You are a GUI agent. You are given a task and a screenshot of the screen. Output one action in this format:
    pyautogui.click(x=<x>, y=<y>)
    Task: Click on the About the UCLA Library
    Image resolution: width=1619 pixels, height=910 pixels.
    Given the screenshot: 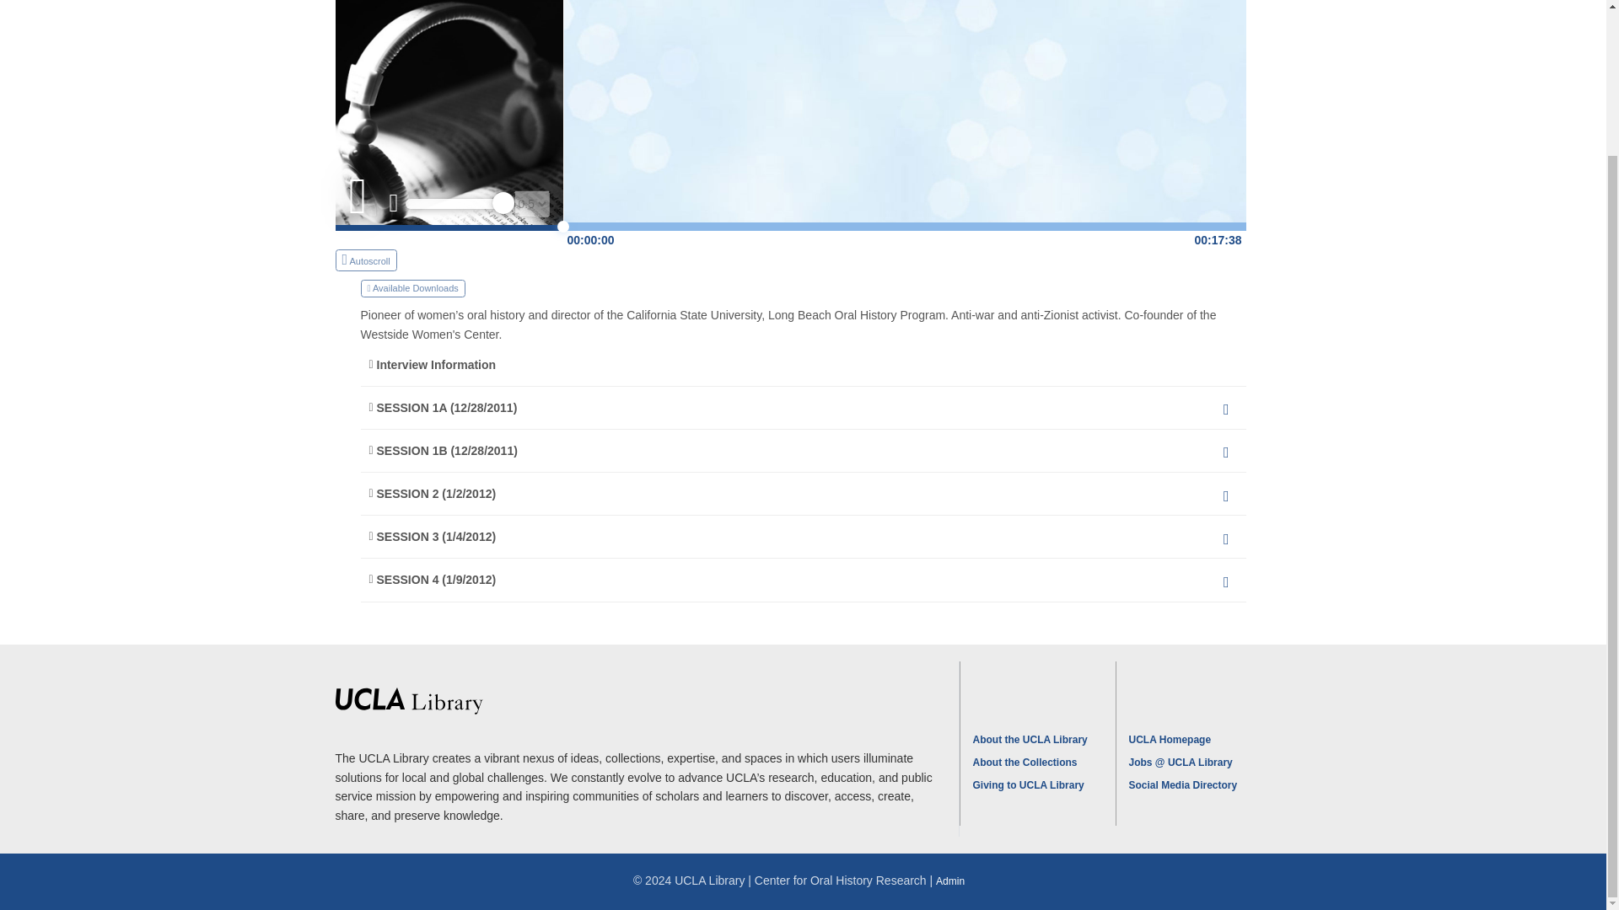 What is the action you would take?
    pyautogui.click(x=1030, y=739)
    